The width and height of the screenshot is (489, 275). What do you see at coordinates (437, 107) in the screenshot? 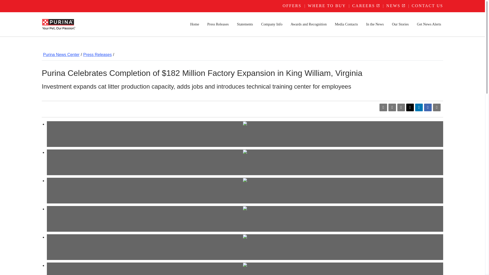
I see `print` at bounding box center [437, 107].